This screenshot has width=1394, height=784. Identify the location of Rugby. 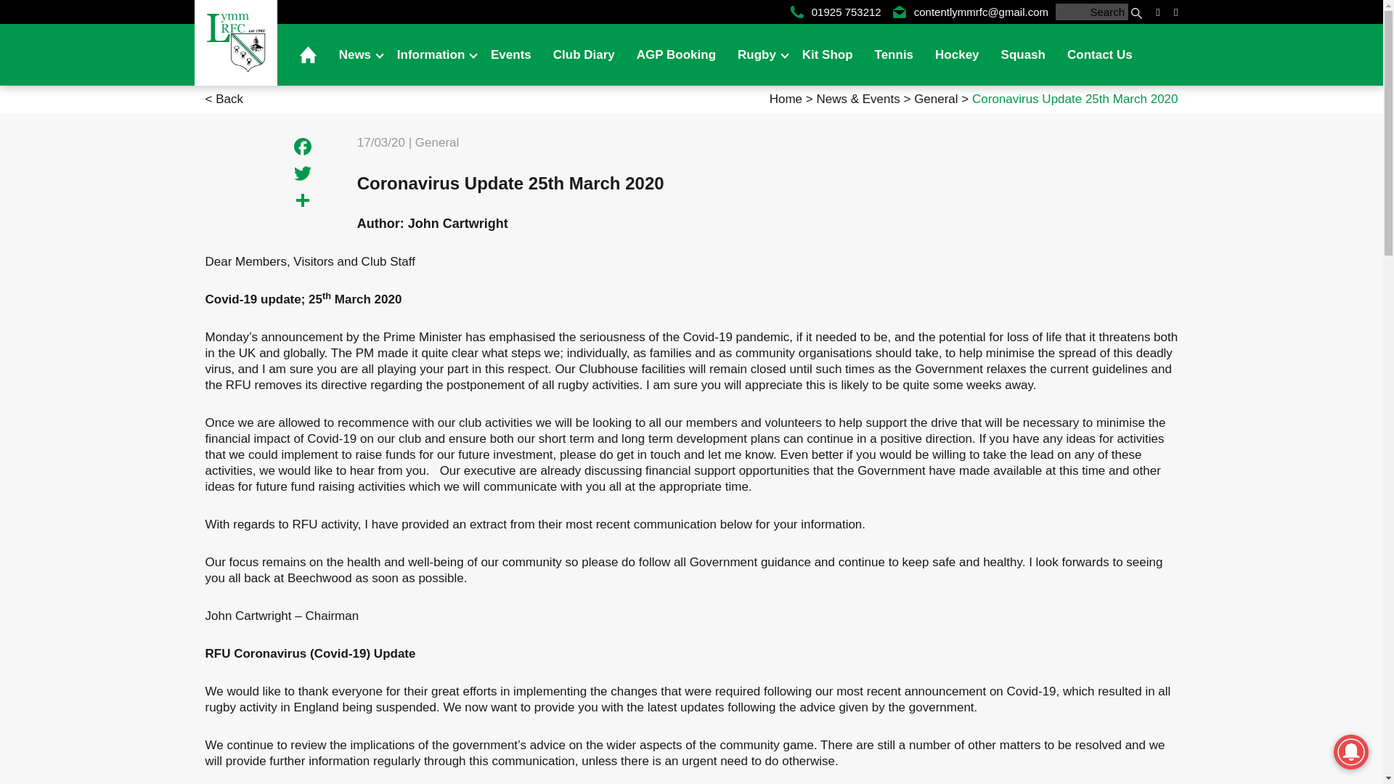
(759, 54).